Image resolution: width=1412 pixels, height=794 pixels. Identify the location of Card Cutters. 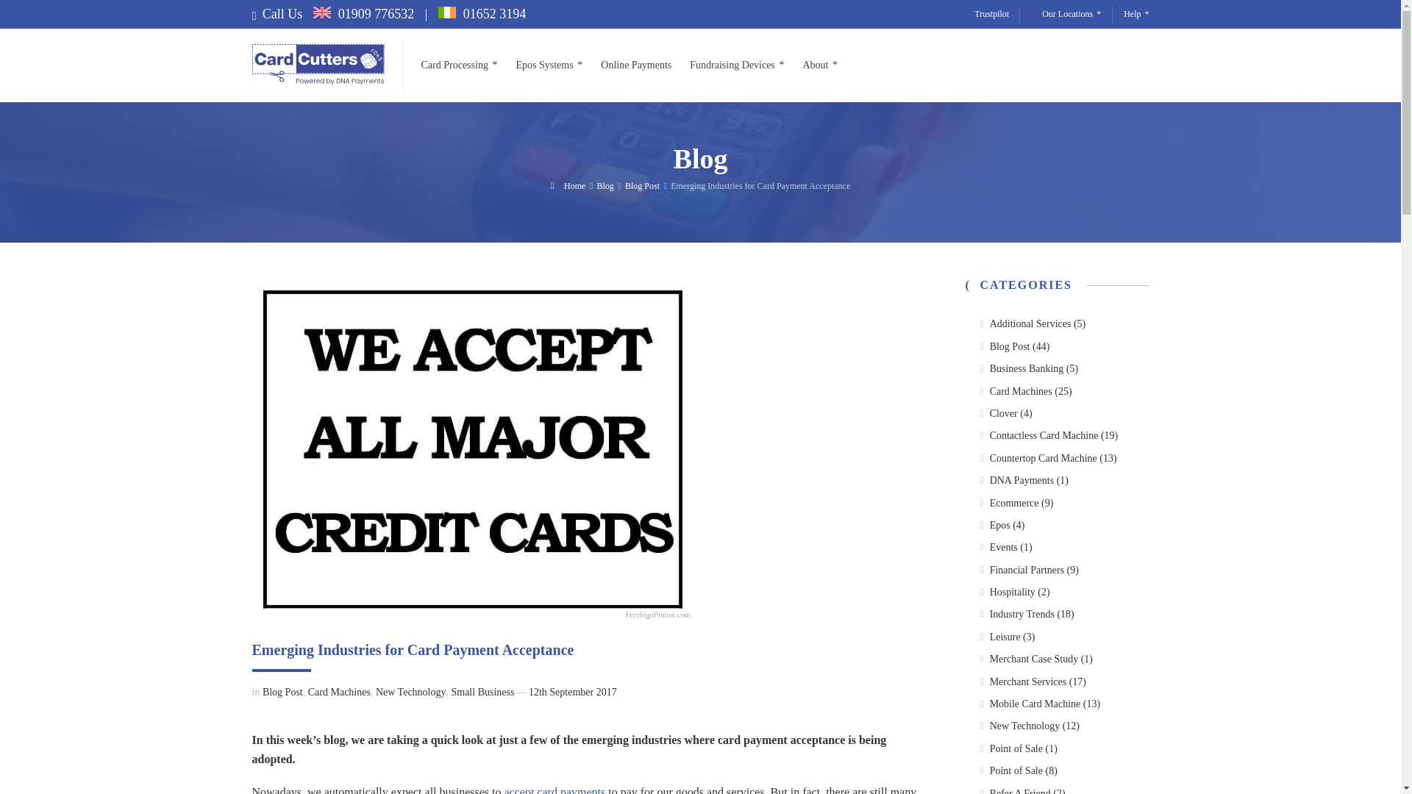
(318, 65).